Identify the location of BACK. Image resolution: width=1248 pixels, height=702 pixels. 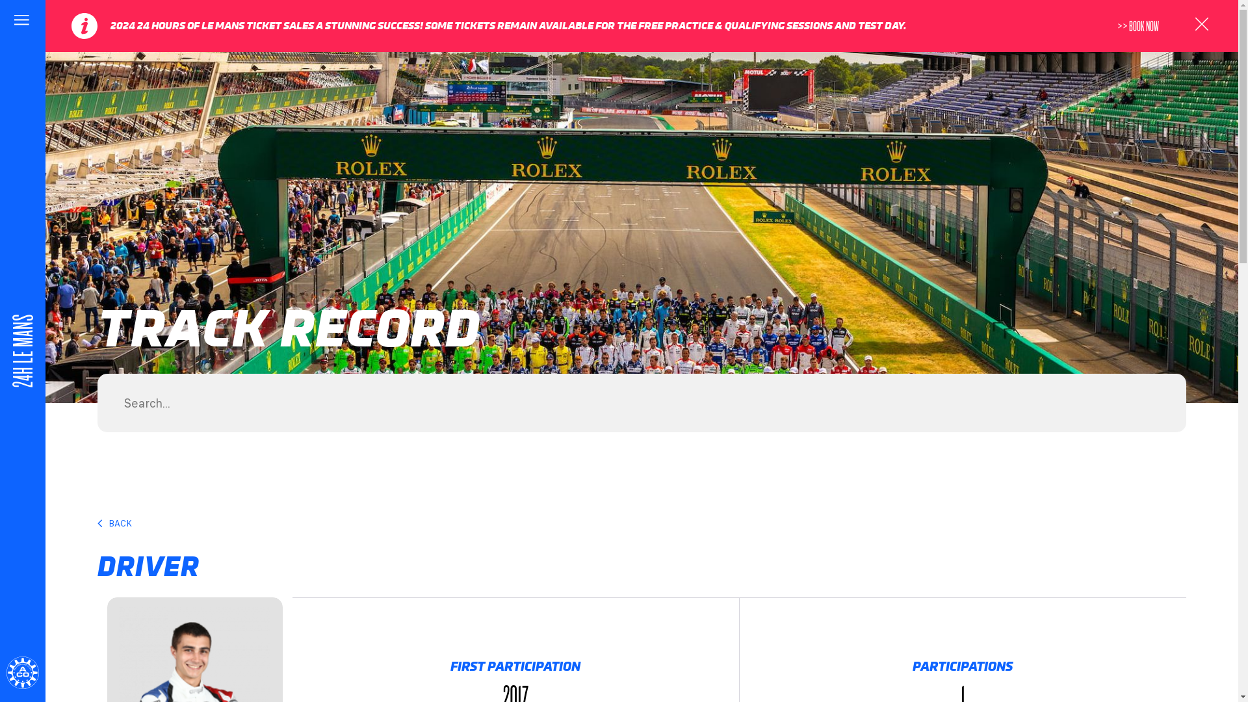
(636, 523).